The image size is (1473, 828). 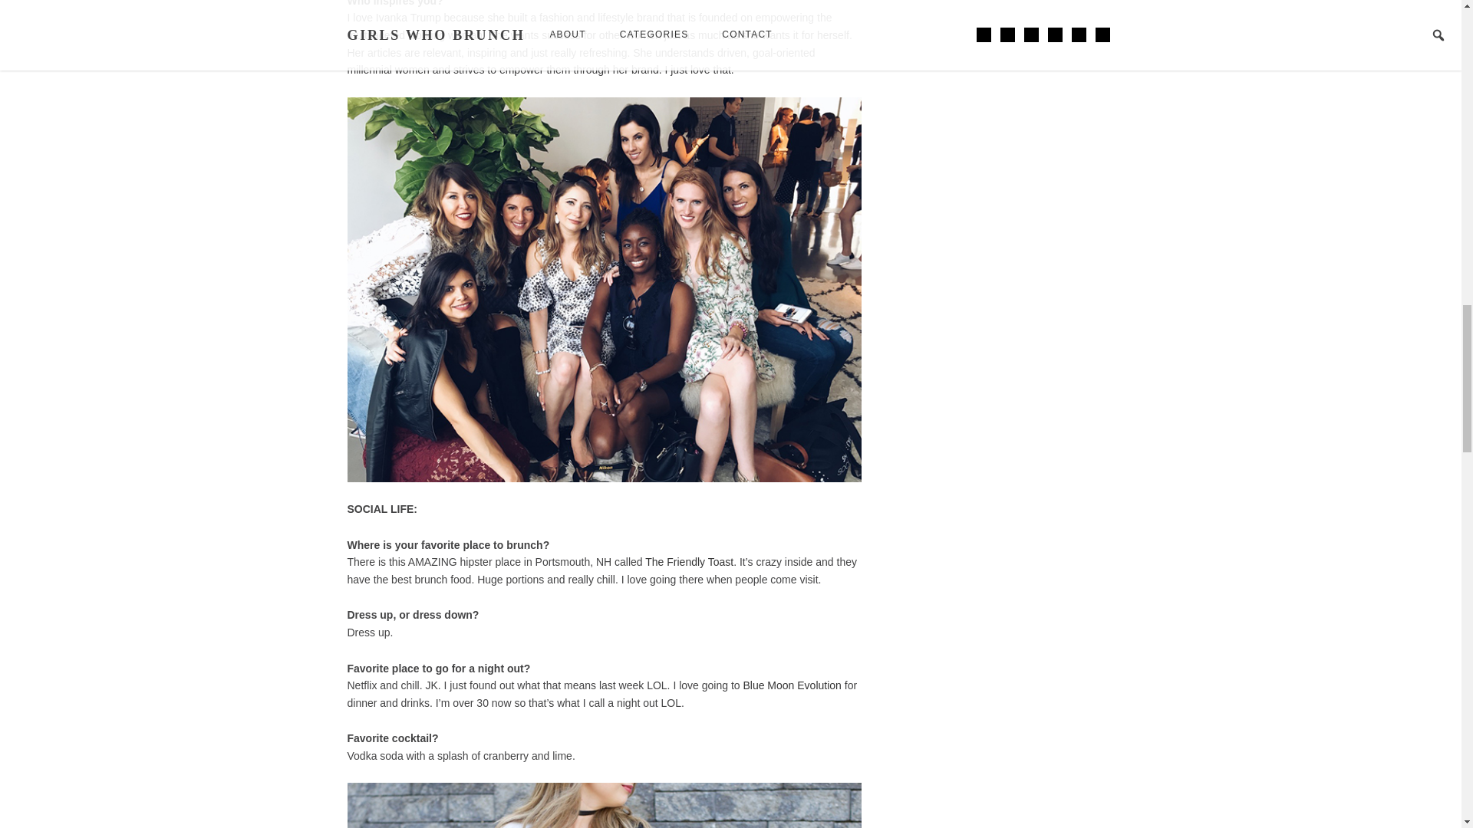 I want to click on Blue Moon Evolution, so click(x=792, y=685).